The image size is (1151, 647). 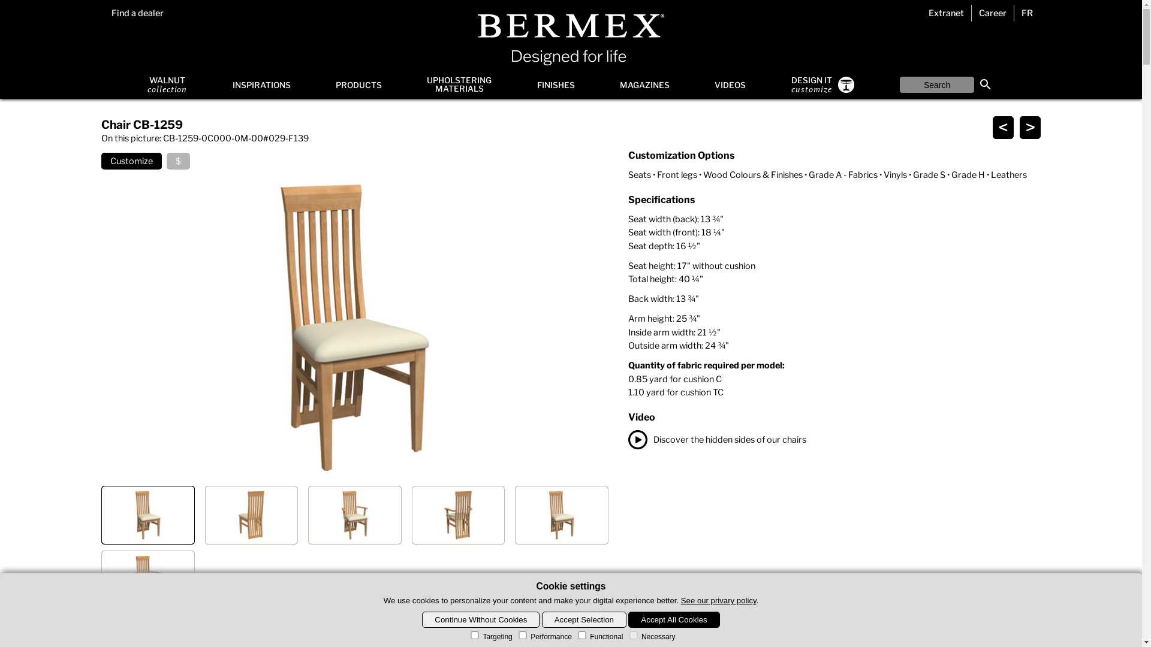 I want to click on Vinyls, so click(x=896, y=175).